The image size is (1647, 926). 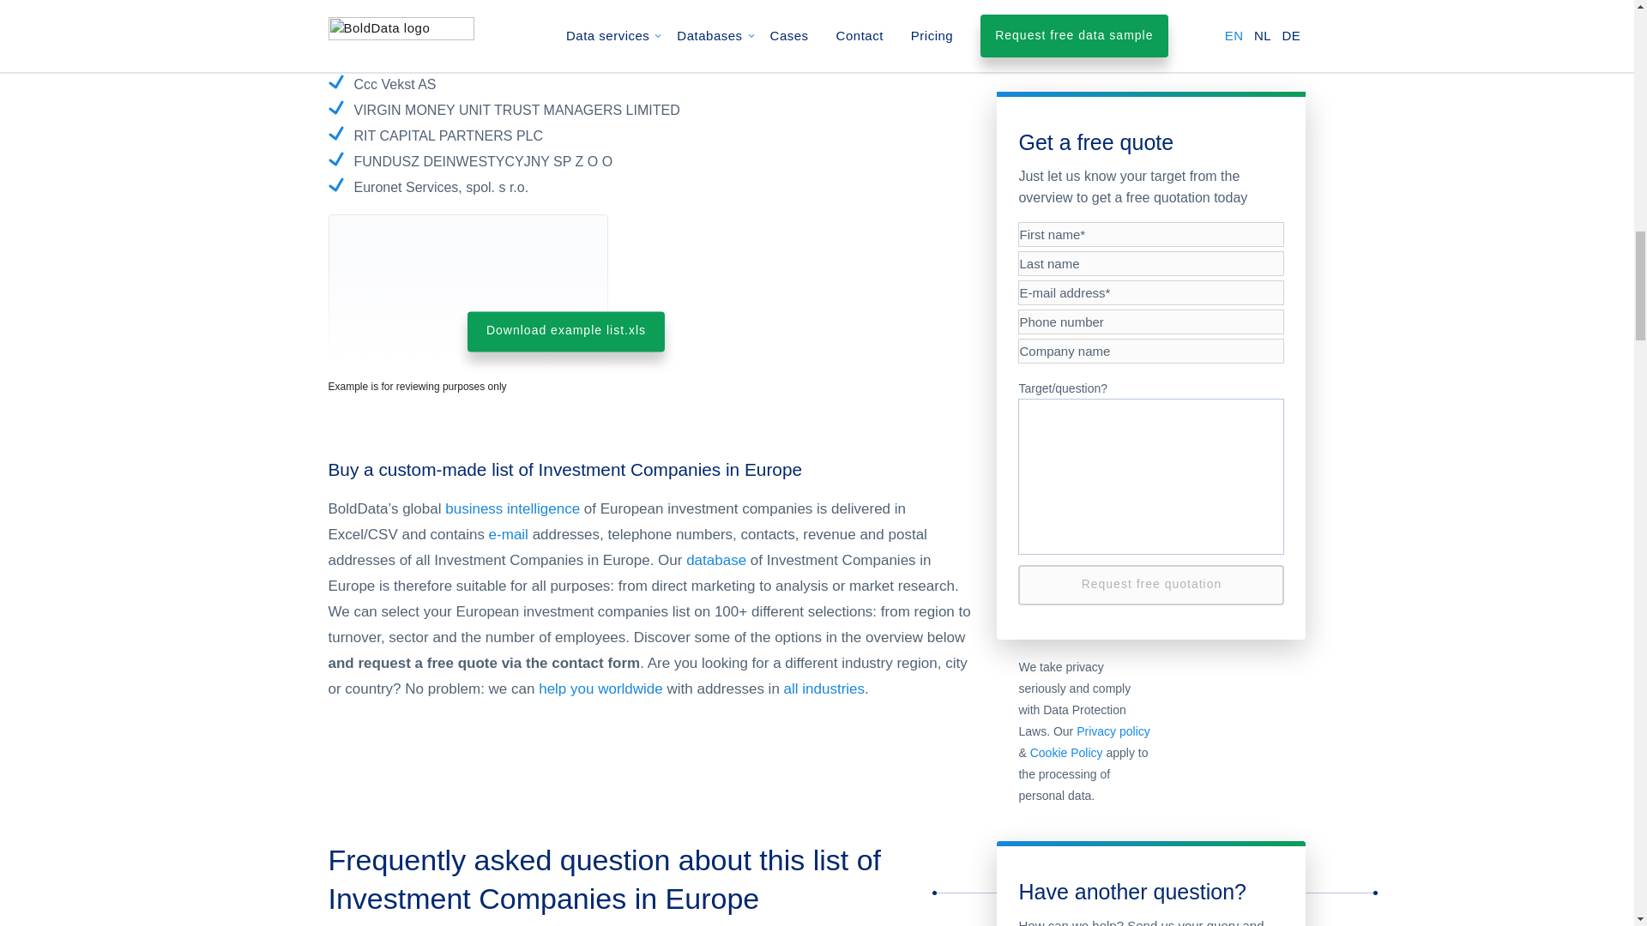 What do you see at coordinates (511, 508) in the screenshot?
I see `business intelligence` at bounding box center [511, 508].